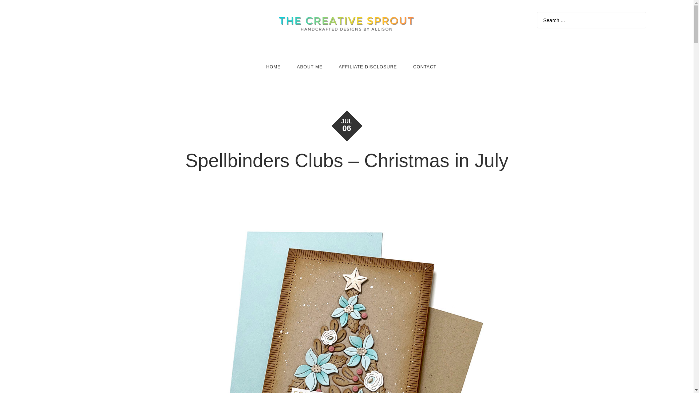 This screenshot has width=699, height=393. What do you see at coordinates (83, 19) in the screenshot?
I see `Pinterest` at bounding box center [83, 19].